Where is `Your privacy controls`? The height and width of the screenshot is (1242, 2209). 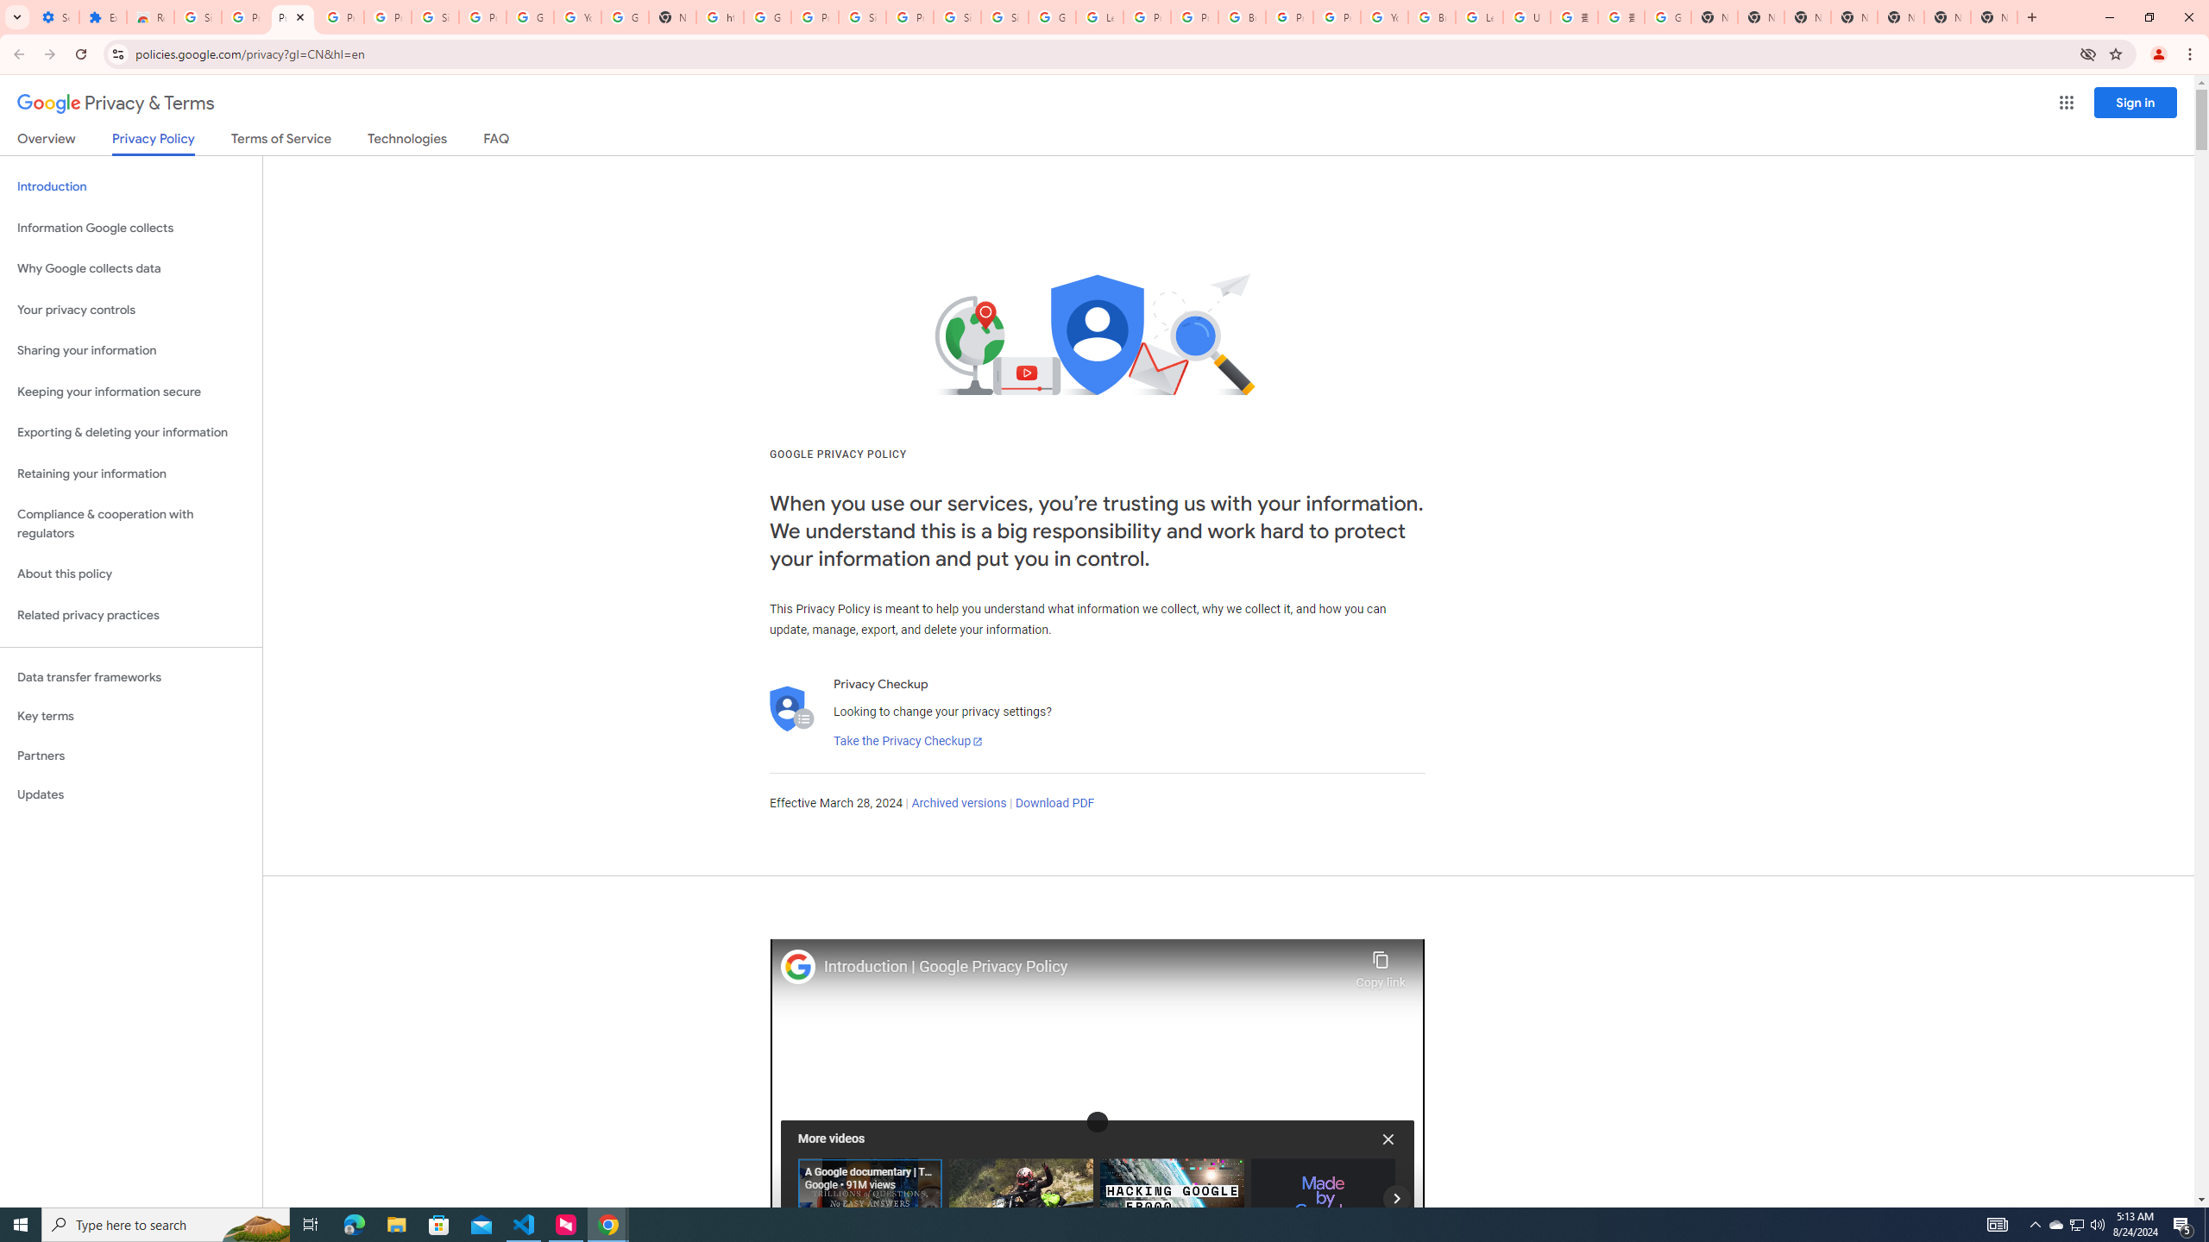 Your privacy controls is located at coordinates (131, 310).